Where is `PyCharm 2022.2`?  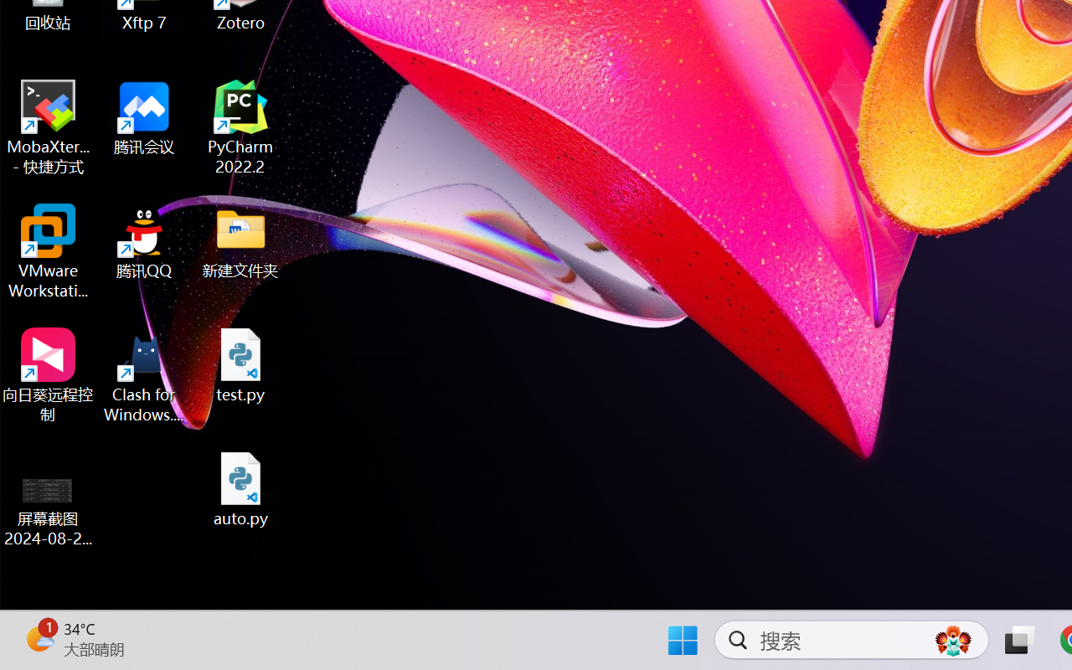 PyCharm 2022.2 is located at coordinates (241, 127).